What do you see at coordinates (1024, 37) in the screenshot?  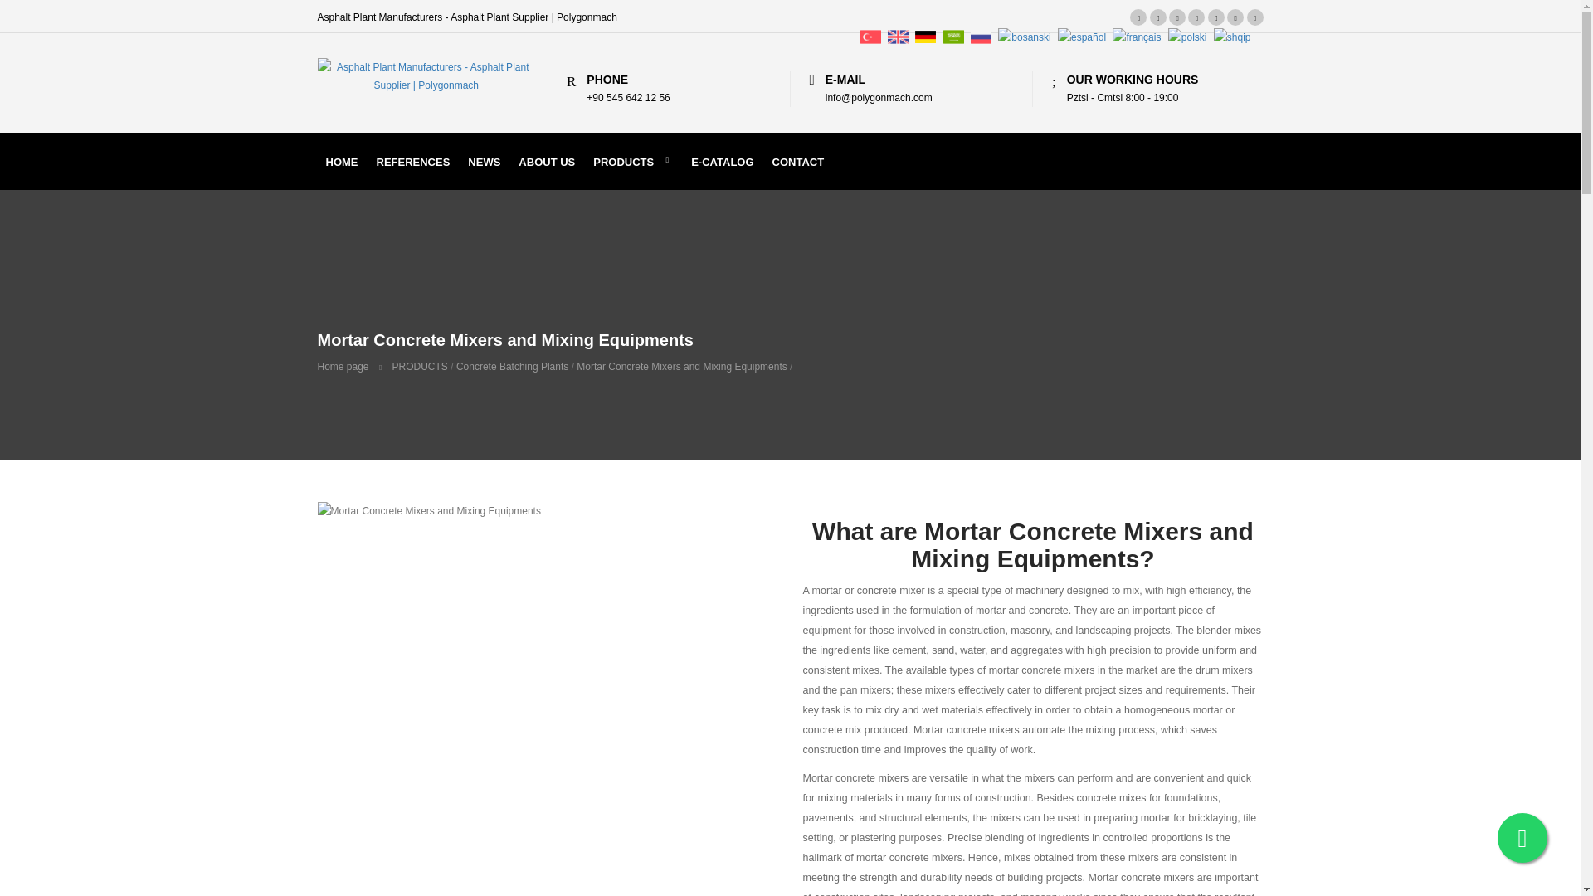 I see `bosanski` at bounding box center [1024, 37].